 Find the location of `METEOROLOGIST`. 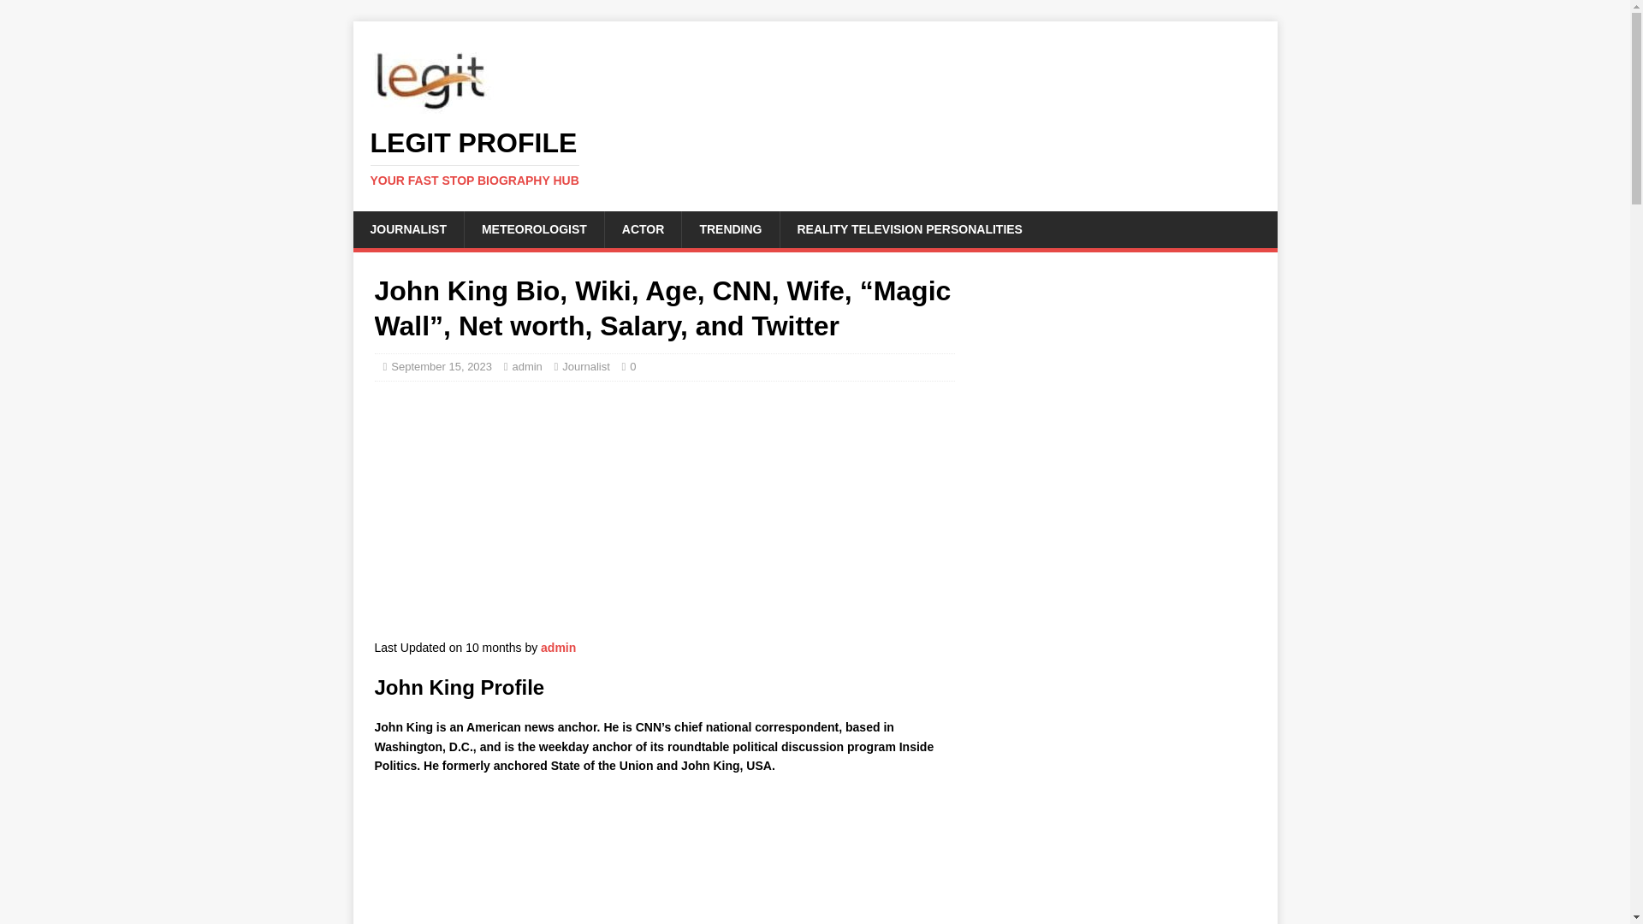

METEOROLOGIST is located at coordinates (534, 229).